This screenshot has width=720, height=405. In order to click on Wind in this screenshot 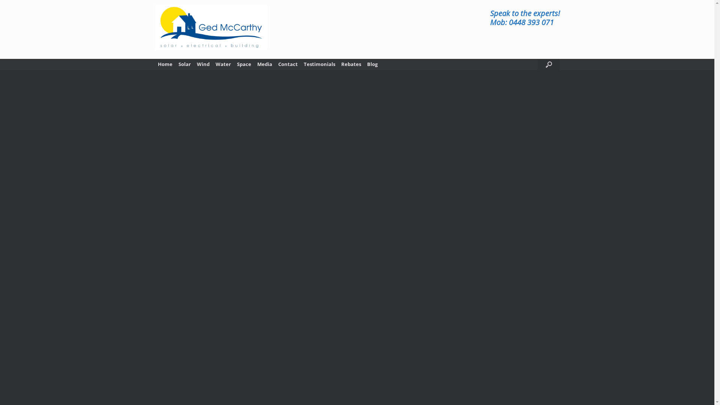, I will do `click(203, 64)`.